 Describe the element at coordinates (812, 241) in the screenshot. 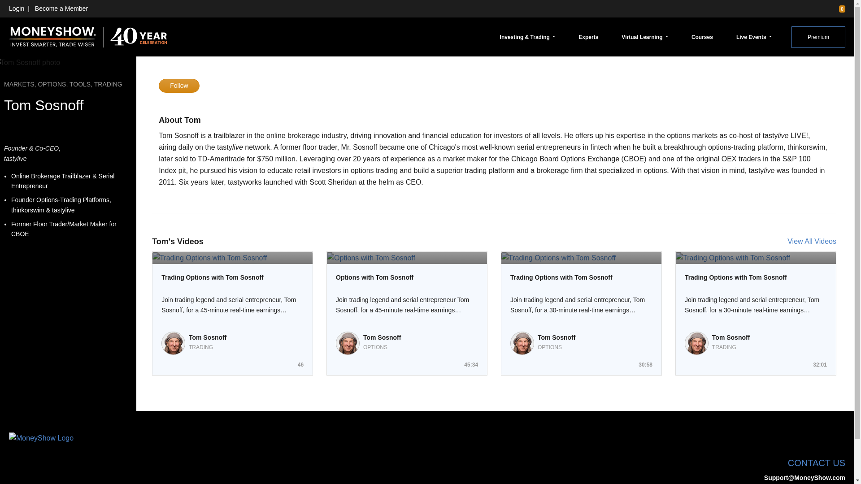

I see `View All Videos` at that location.